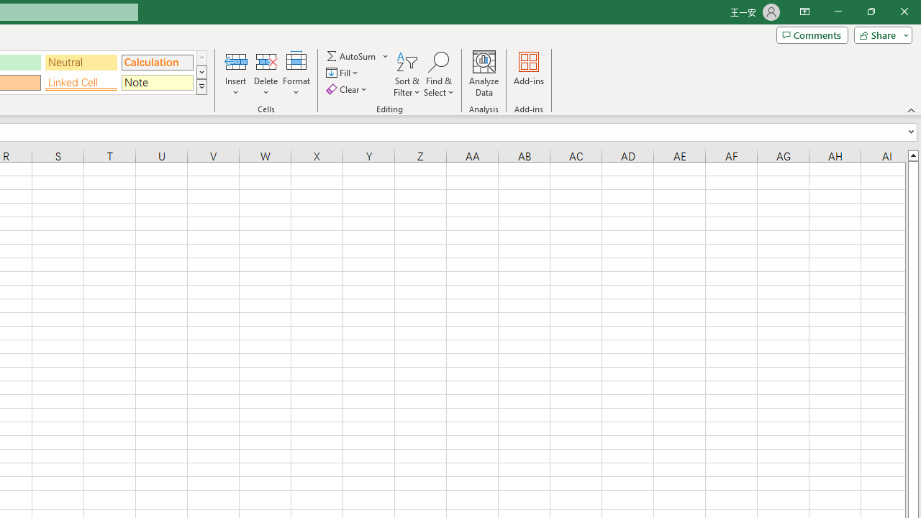 The width and height of the screenshot is (921, 518). What do you see at coordinates (236, 60) in the screenshot?
I see `Insert Cells` at bounding box center [236, 60].